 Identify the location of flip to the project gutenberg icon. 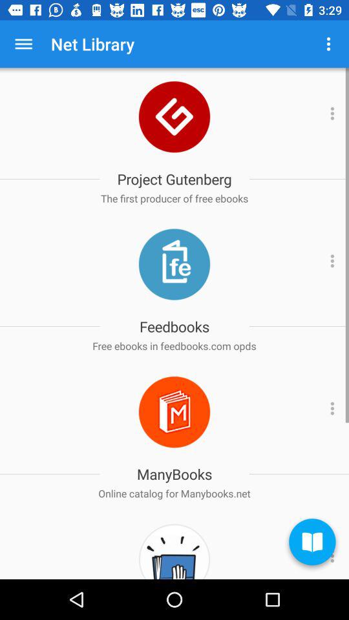
(174, 179).